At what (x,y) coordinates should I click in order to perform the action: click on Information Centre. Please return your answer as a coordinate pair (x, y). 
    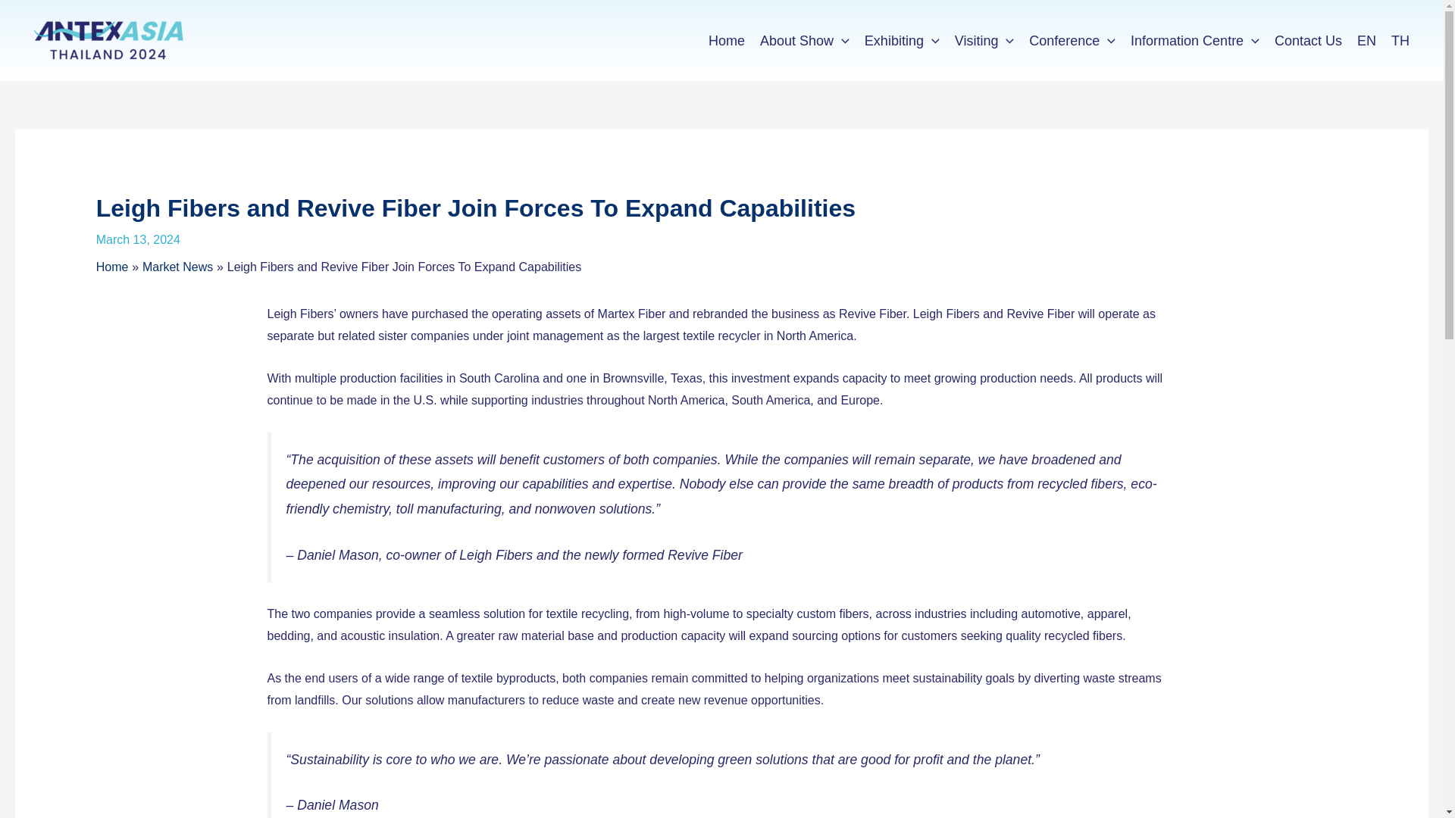
    Looking at the image, I should click on (1195, 41).